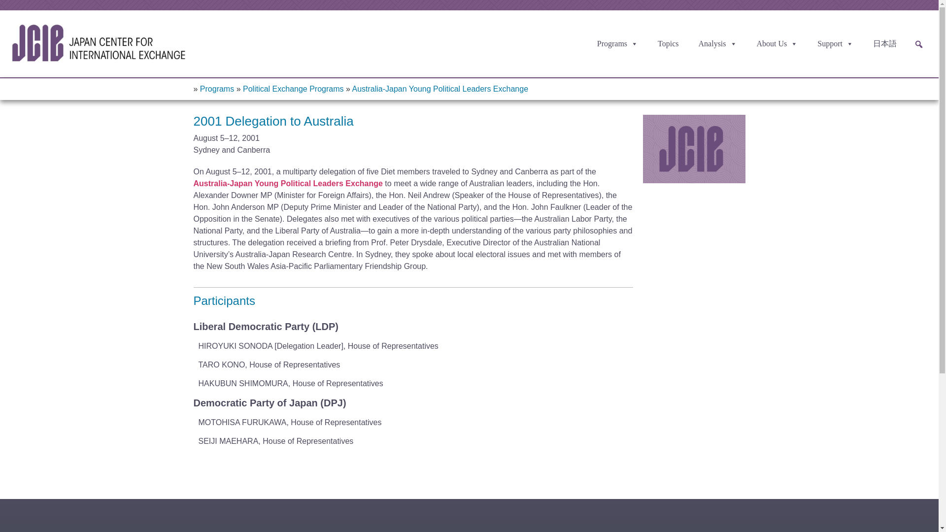 Image resolution: width=946 pixels, height=532 pixels. What do you see at coordinates (670, 44) in the screenshot?
I see `Topics` at bounding box center [670, 44].